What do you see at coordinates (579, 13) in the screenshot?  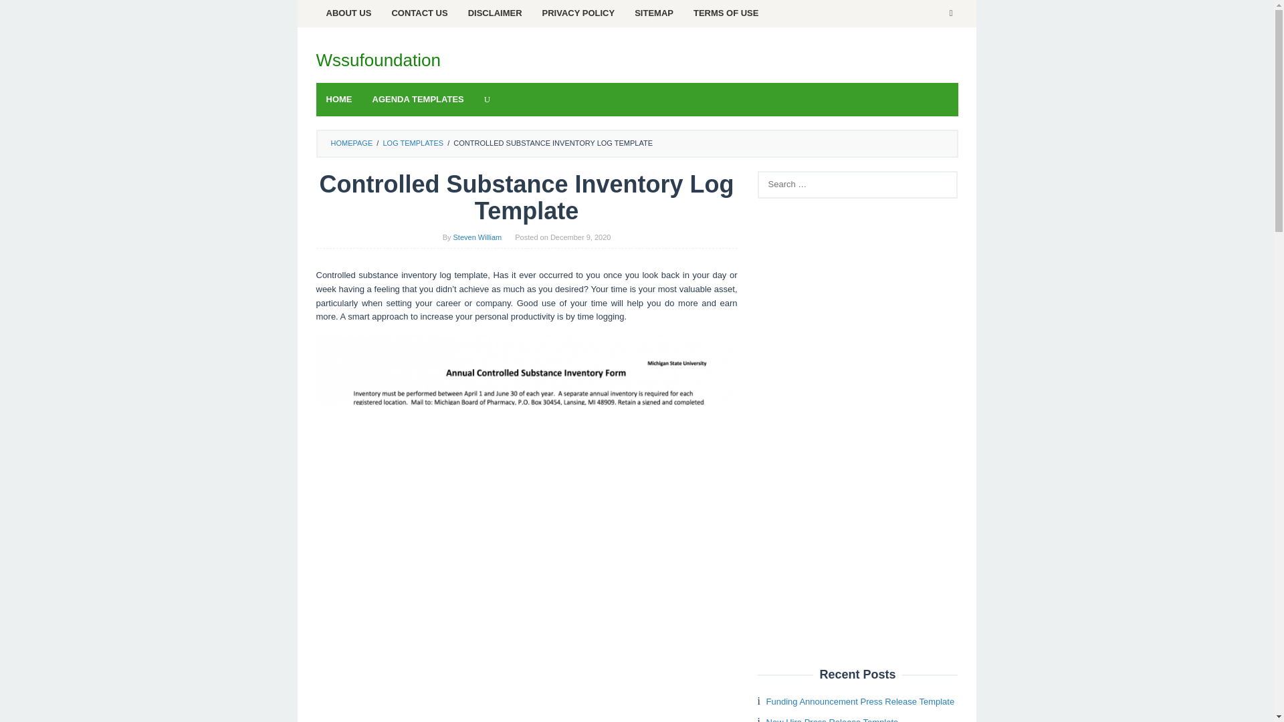 I see `PRIVACY POLICY` at bounding box center [579, 13].